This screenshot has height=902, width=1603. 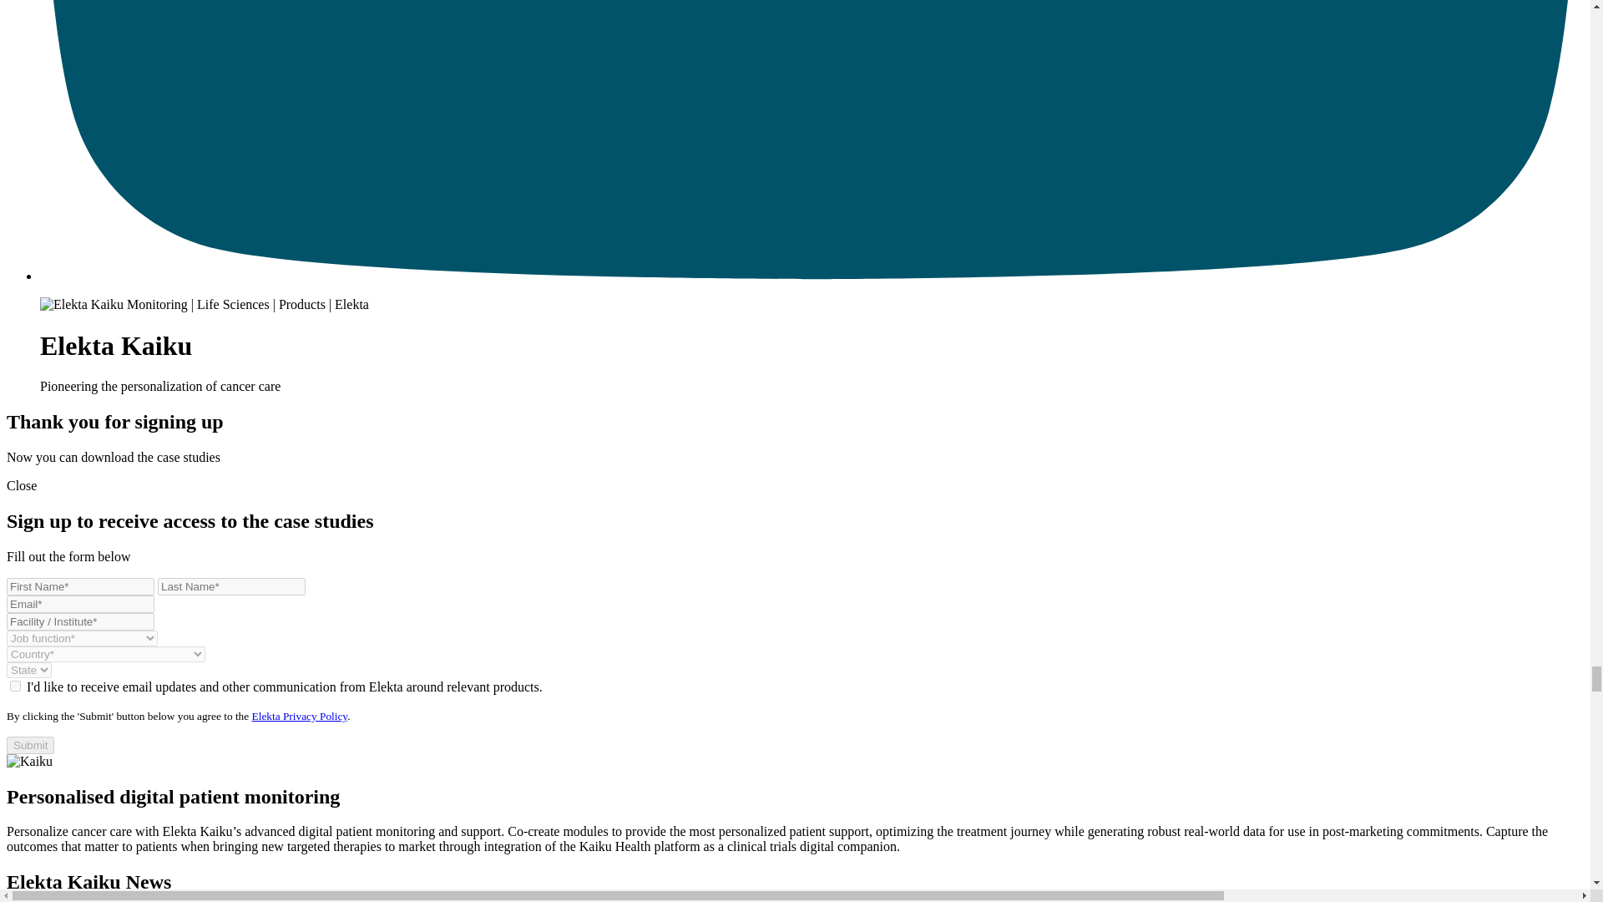 I want to click on First Name, so click(x=80, y=586).